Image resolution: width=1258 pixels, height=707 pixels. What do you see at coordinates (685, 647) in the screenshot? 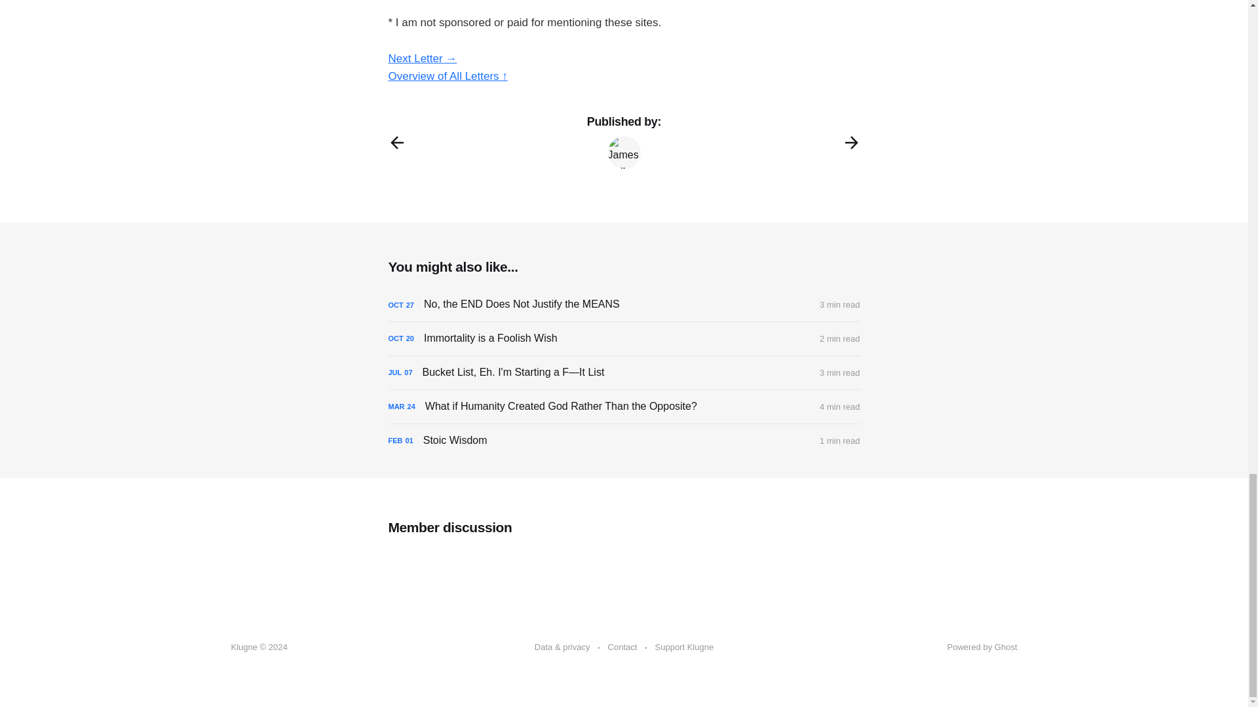
I see `Support Klugne` at bounding box center [685, 647].